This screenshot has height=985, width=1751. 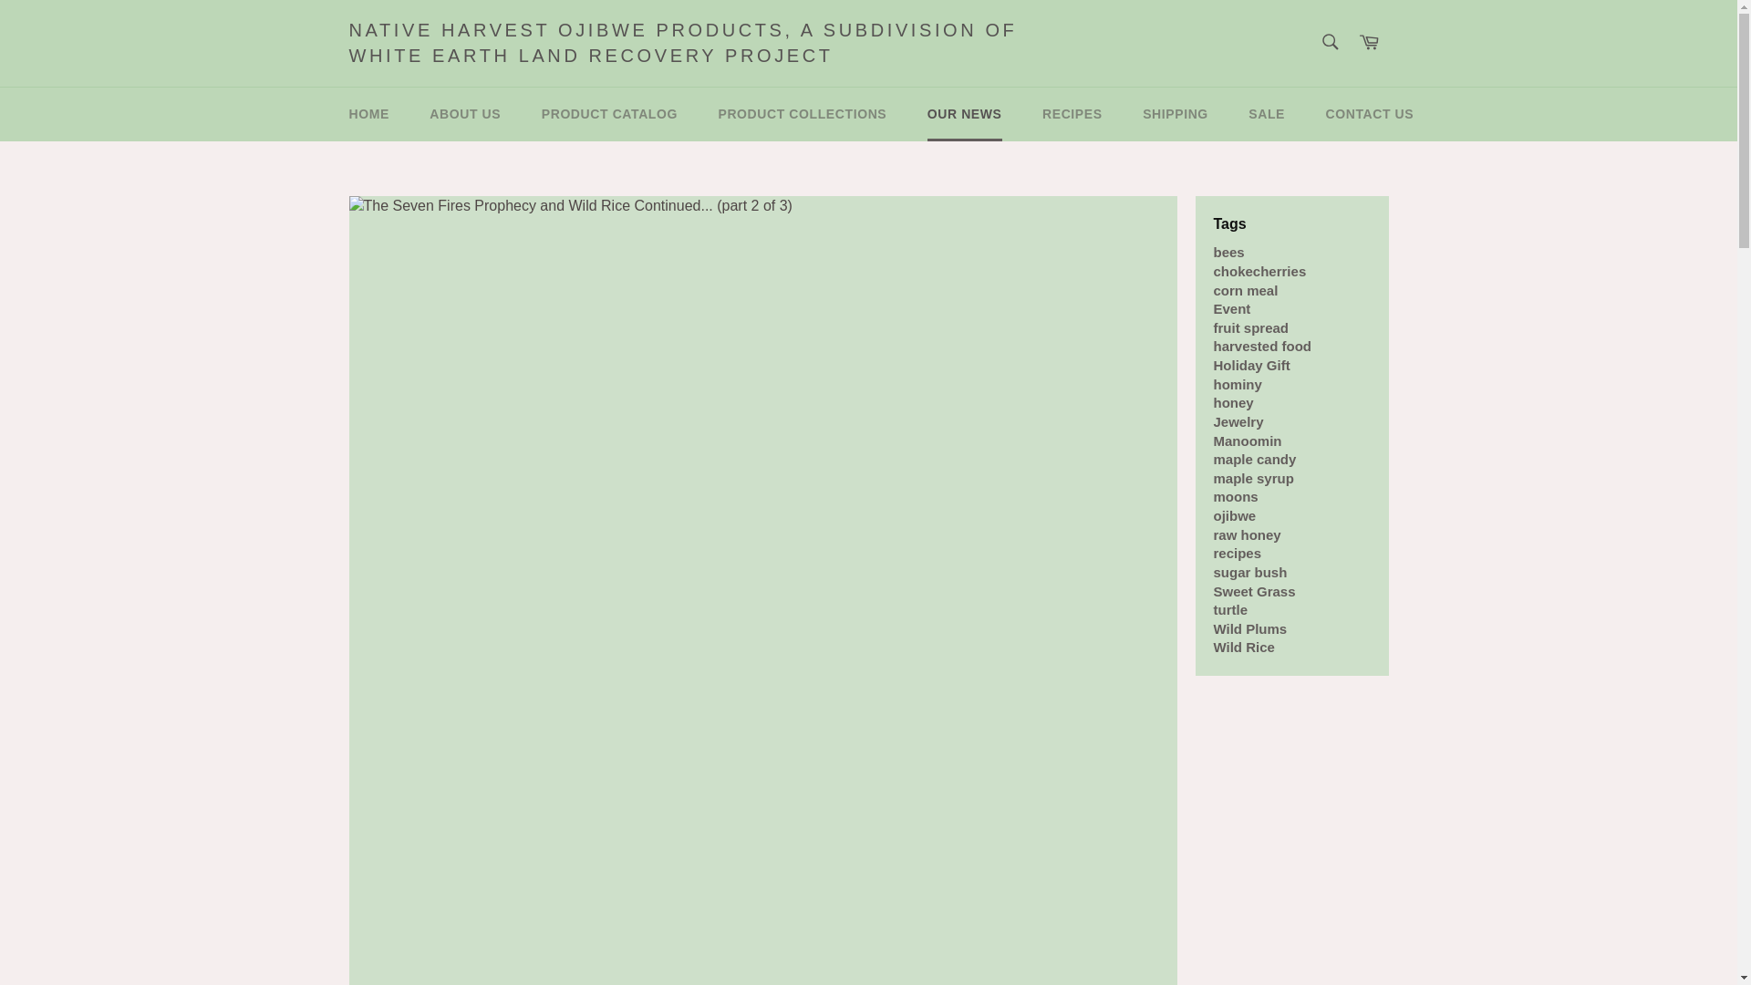 I want to click on Show articles tagged hominy, so click(x=1237, y=383).